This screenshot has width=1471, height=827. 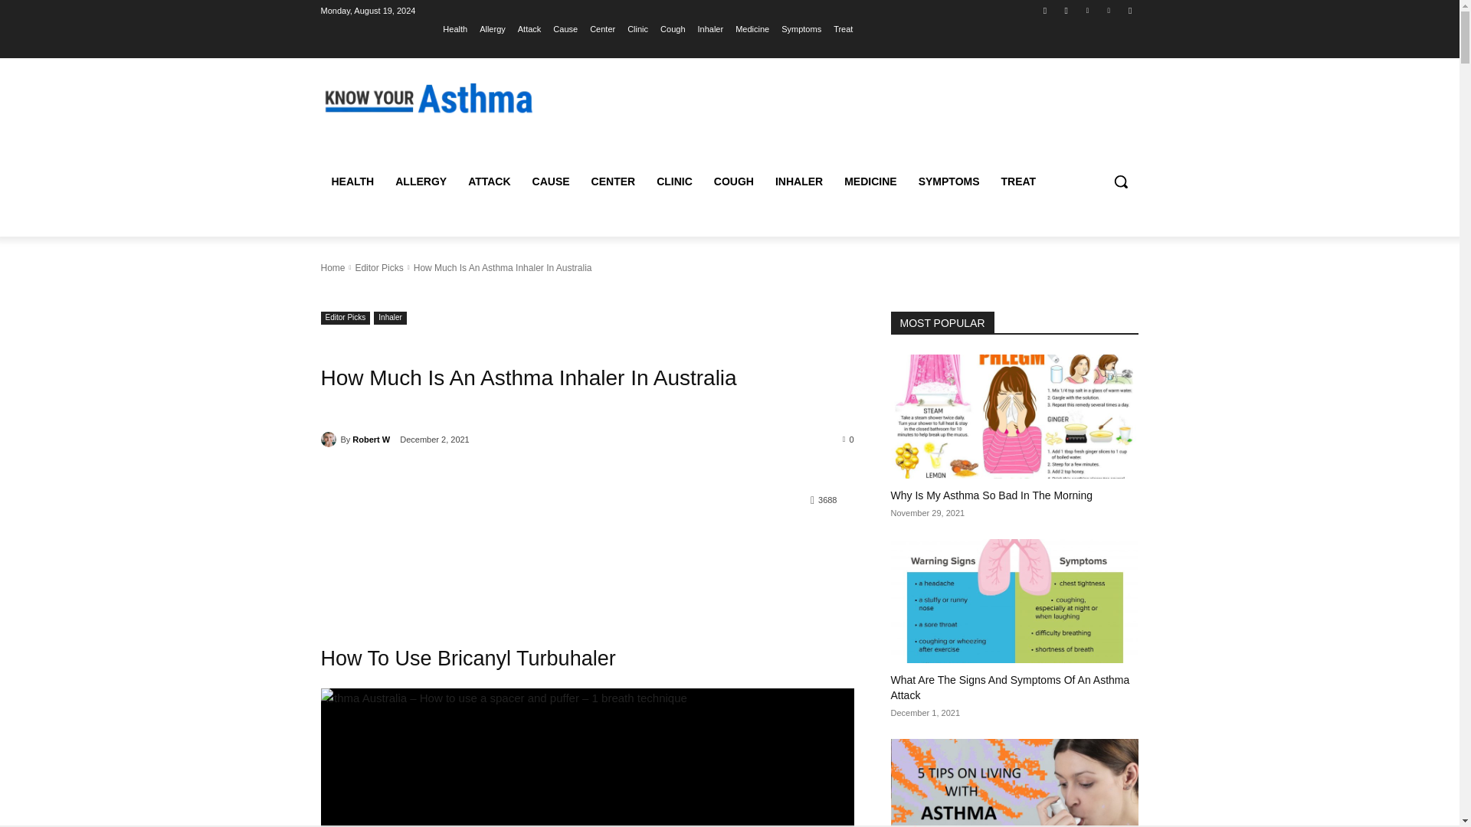 What do you see at coordinates (352, 181) in the screenshot?
I see `HEALTH` at bounding box center [352, 181].